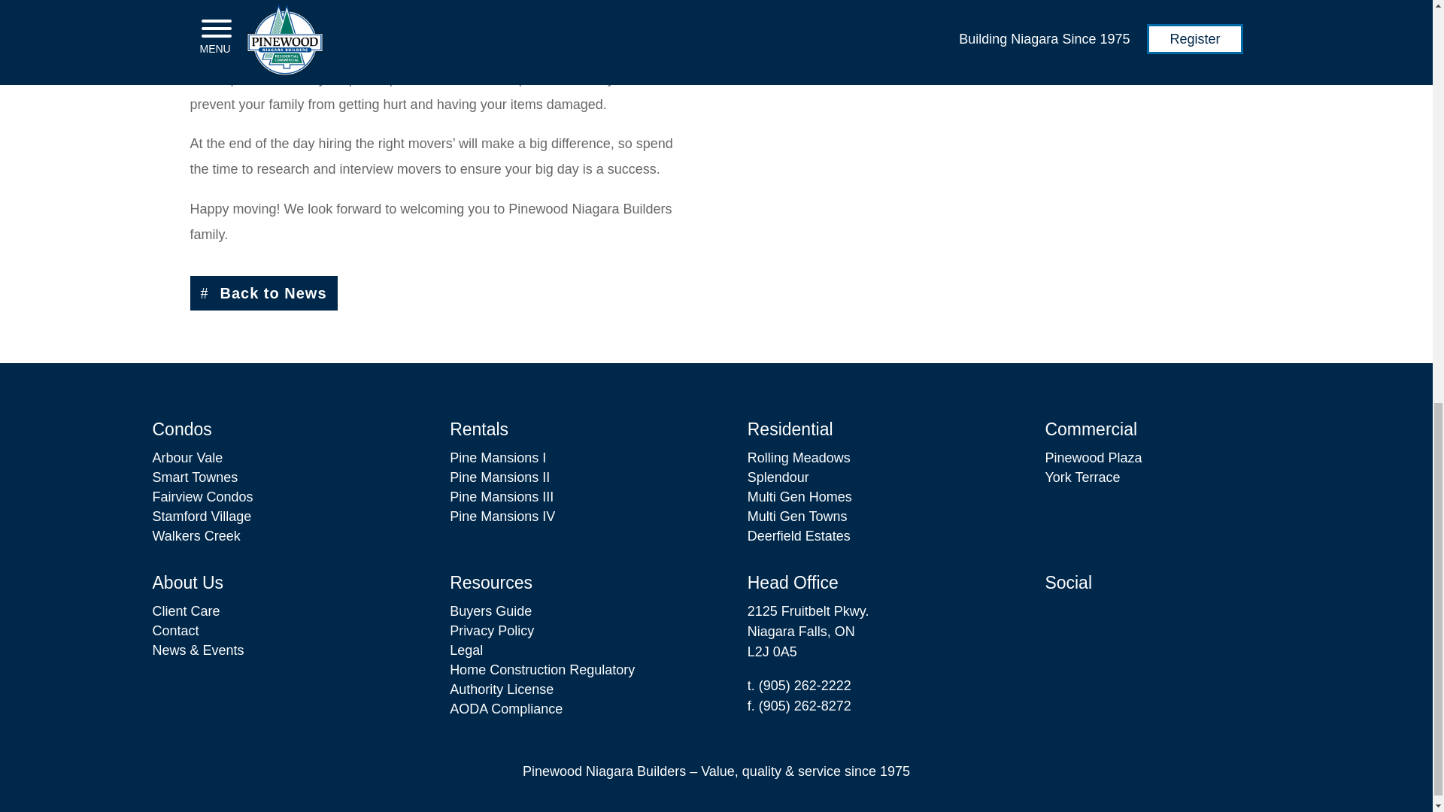  What do you see at coordinates (194, 477) in the screenshot?
I see `Smart Townes` at bounding box center [194, 477].